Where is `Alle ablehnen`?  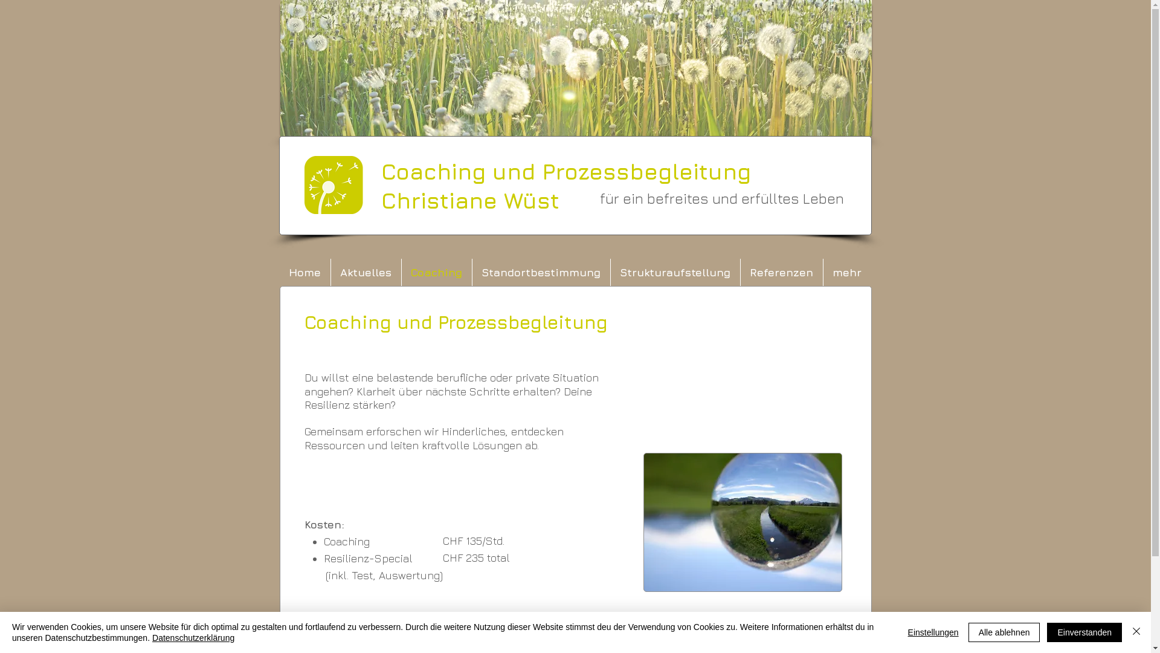 Alle ablehnen is located at coordinates (1004, 632).